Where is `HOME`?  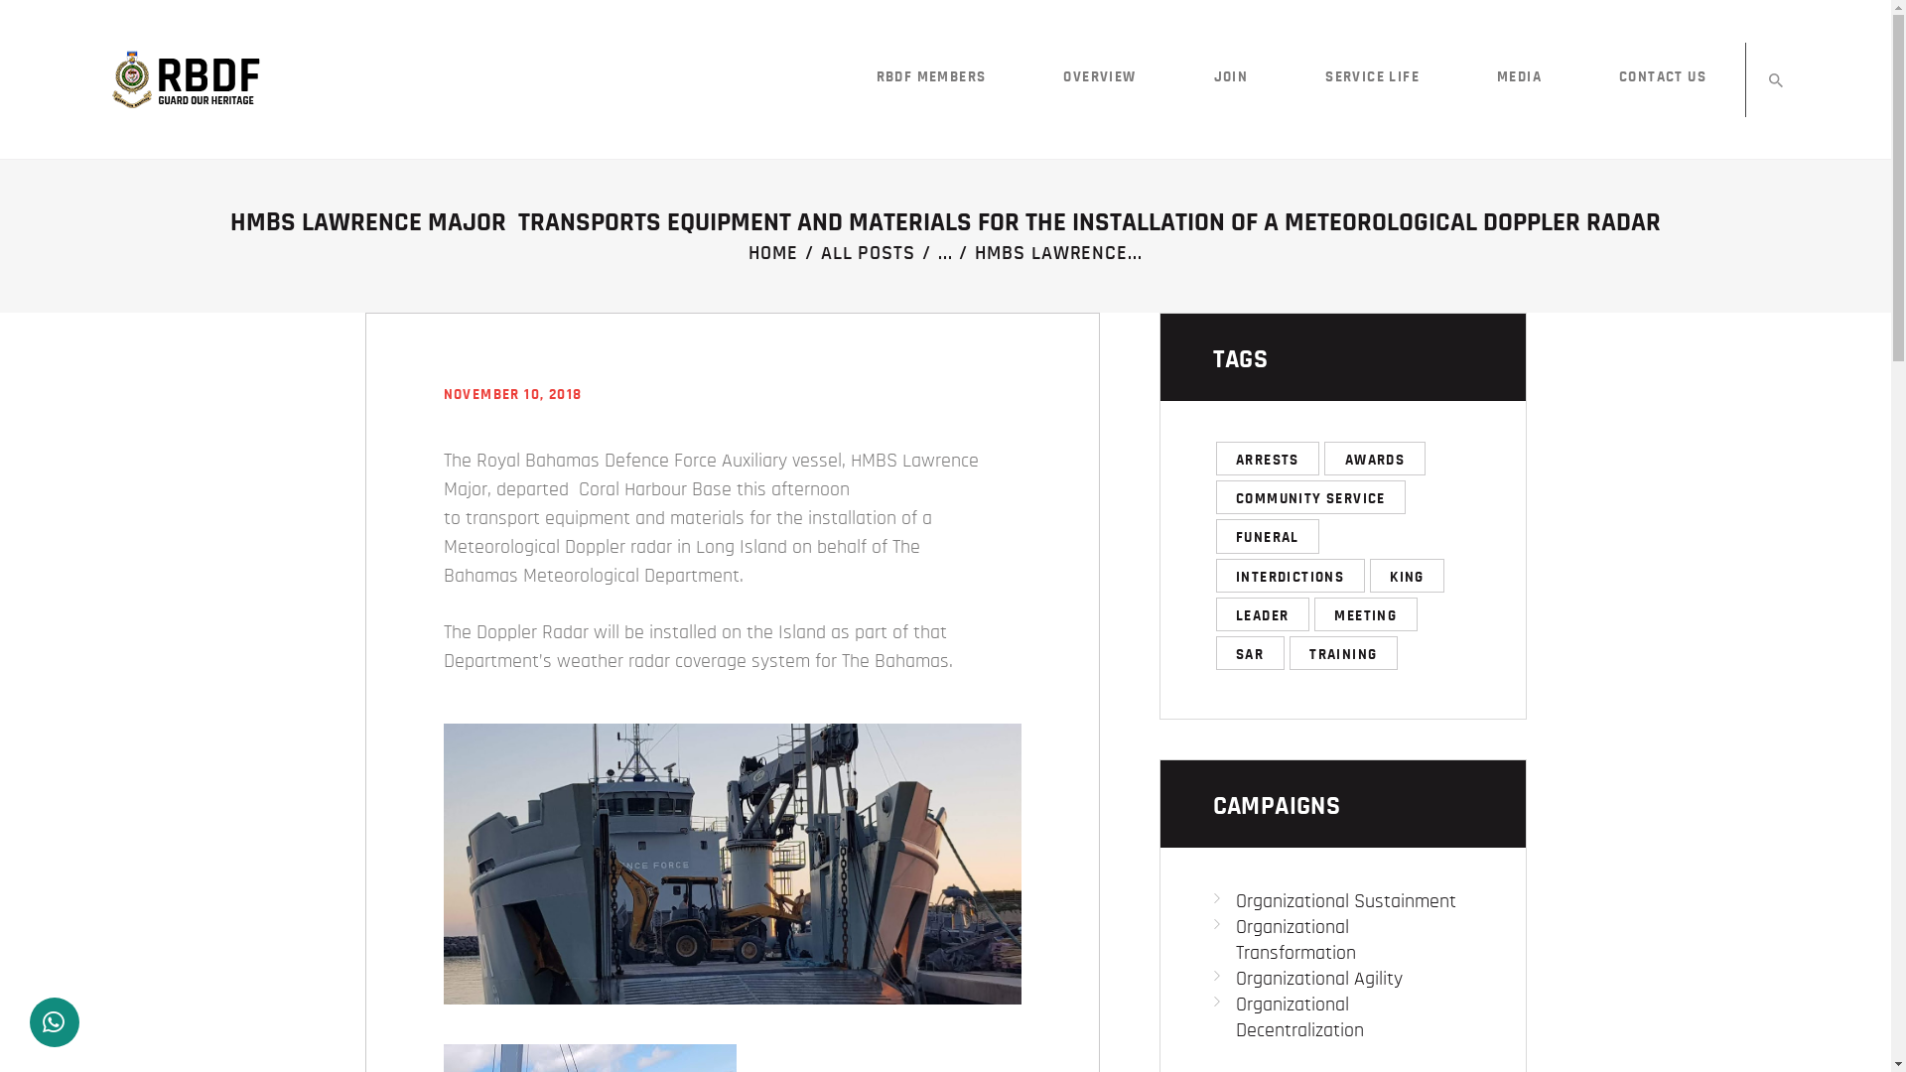
HOME is located at coordinates (773, 254).